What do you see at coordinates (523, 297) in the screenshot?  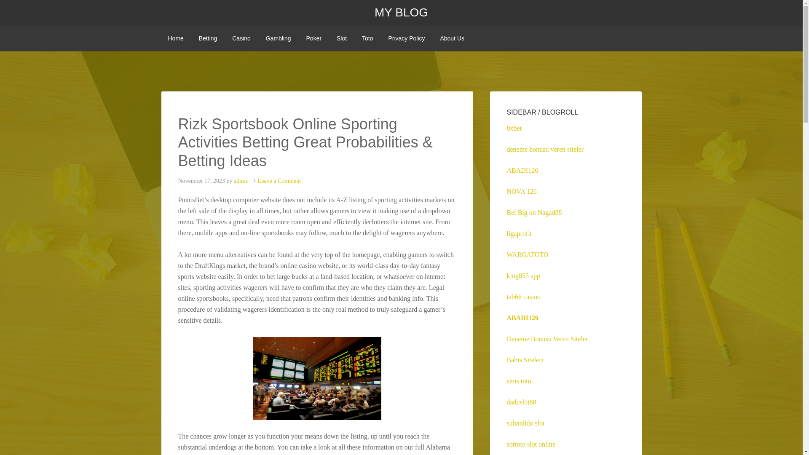 I see `tab66 casino` at bounding box center [523, 297].